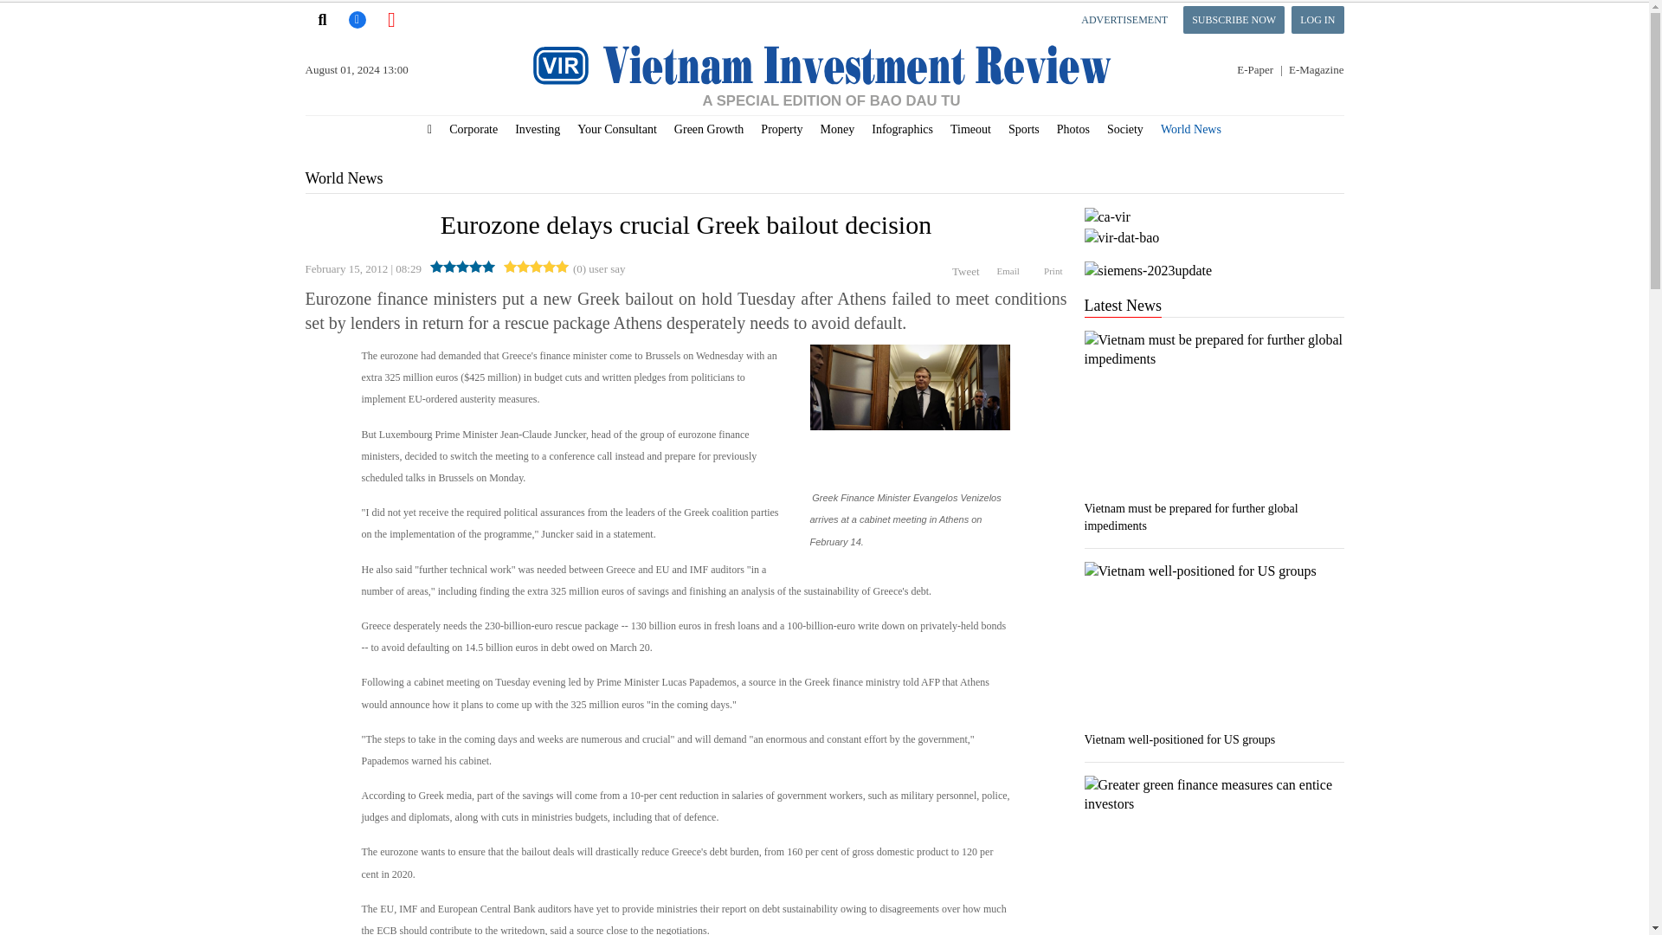 This screenshot has height=935, width=1662. I want to click on Property, so click(781, 130).